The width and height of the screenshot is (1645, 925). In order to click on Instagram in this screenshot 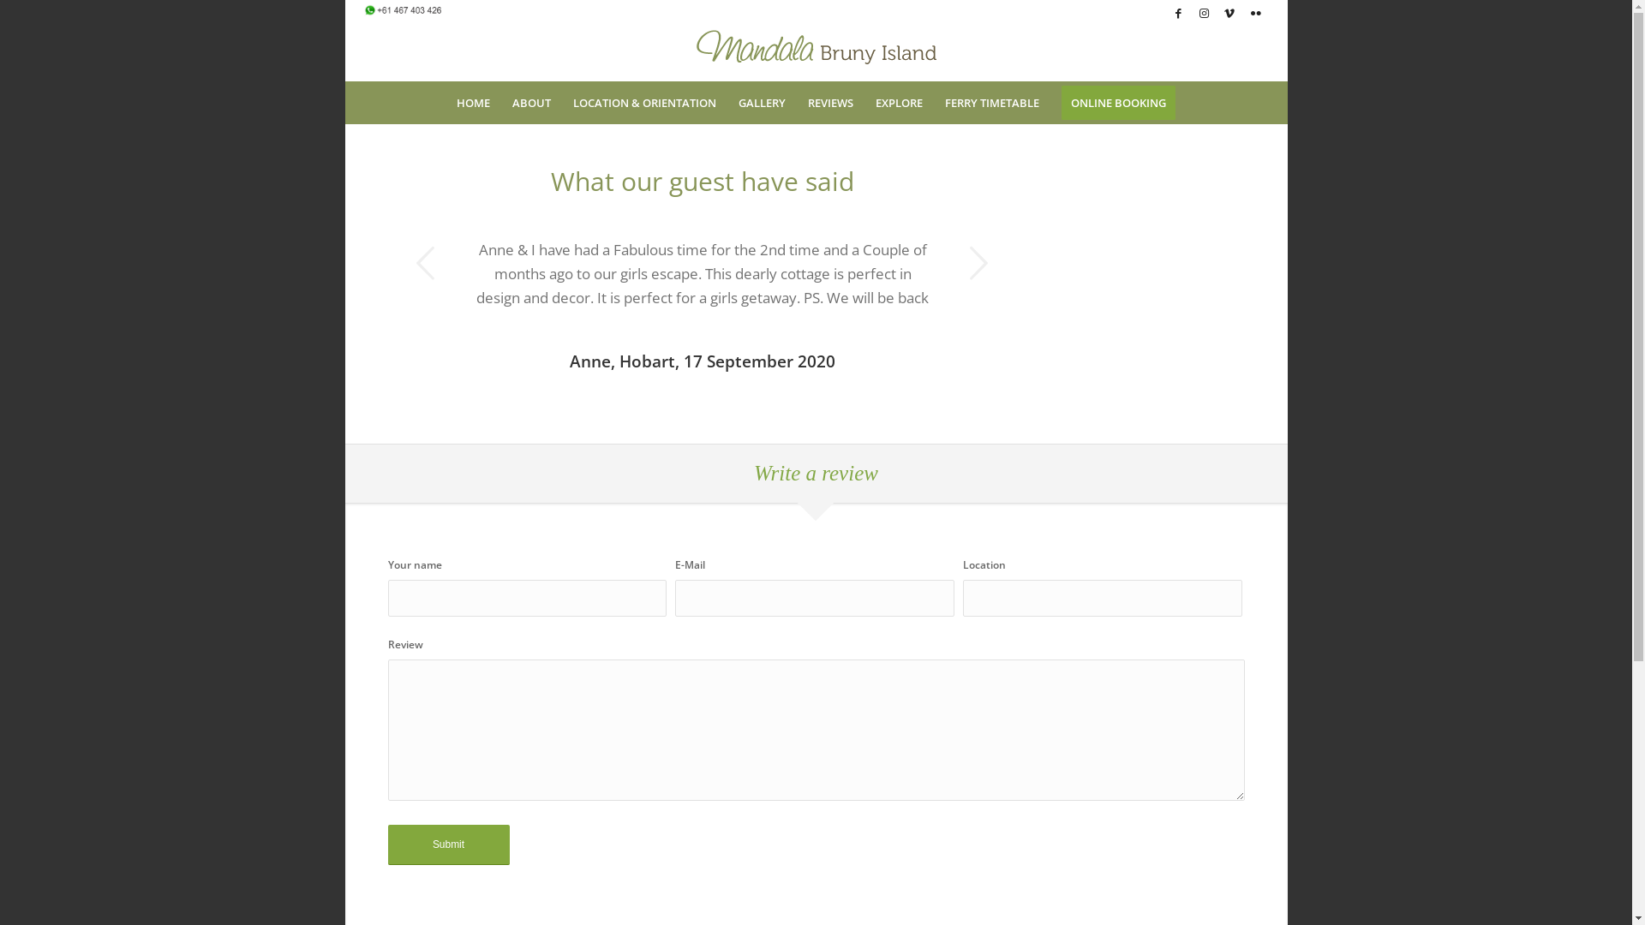, I will do `click(1203, 13)`.